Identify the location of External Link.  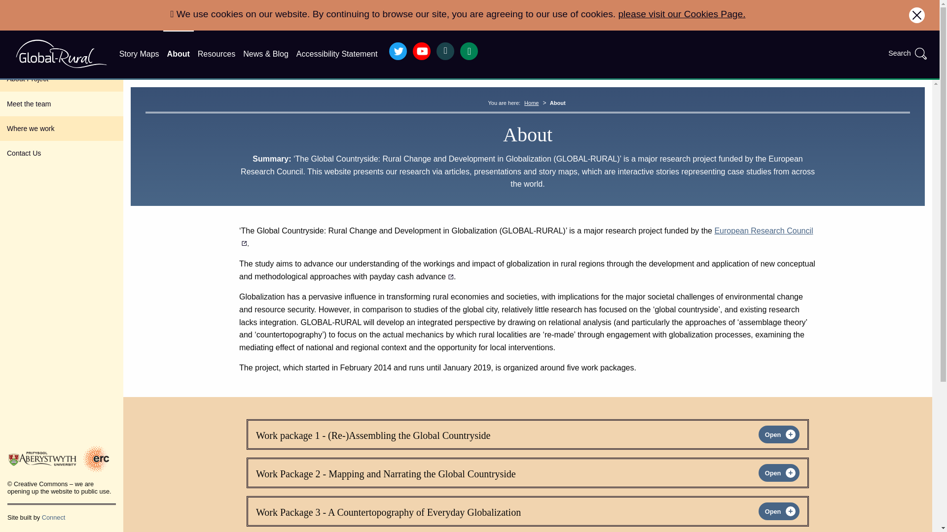
(411, 276).